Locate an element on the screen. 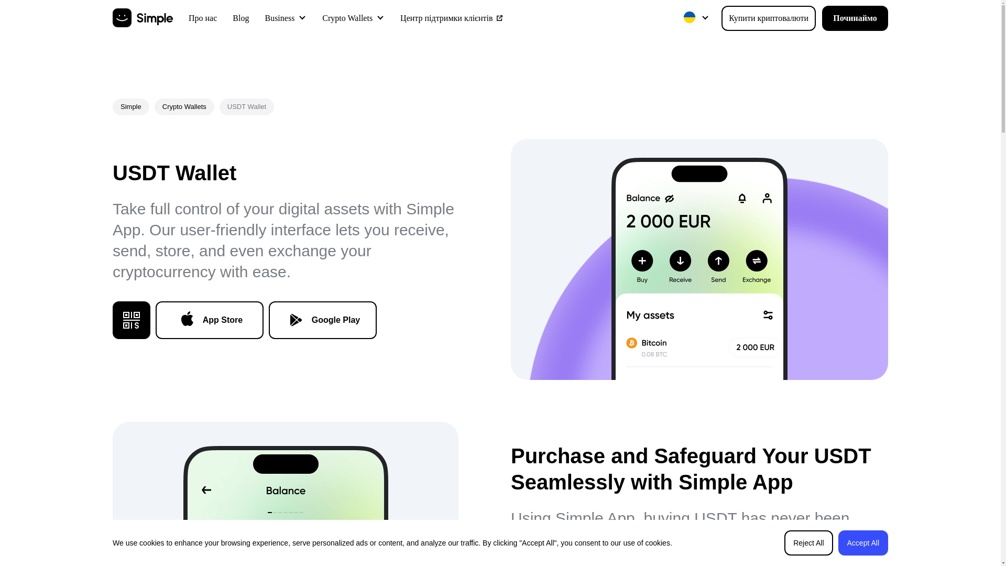 The height and width of the screenshot is (566, 1006). Accept All is located at coordinates (863, 542).